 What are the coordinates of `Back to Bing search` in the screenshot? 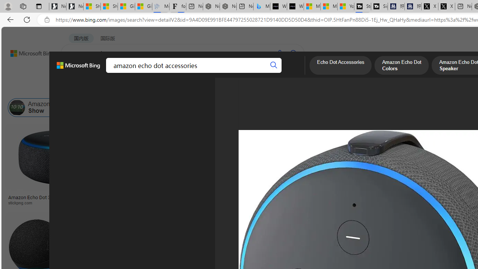 It's located at (27, 52).